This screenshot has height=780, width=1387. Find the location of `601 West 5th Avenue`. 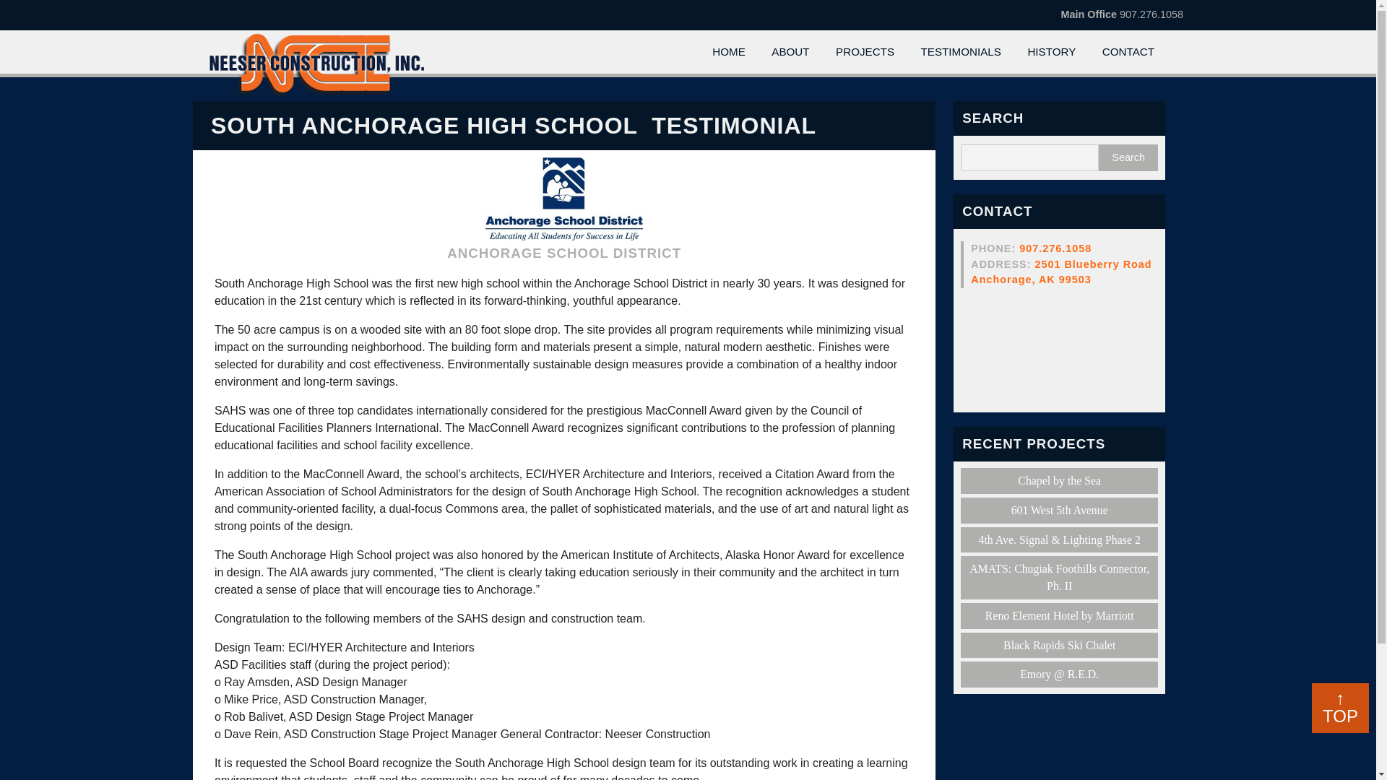

601 West 5th Avenue is located at coordinates (1128, 52).